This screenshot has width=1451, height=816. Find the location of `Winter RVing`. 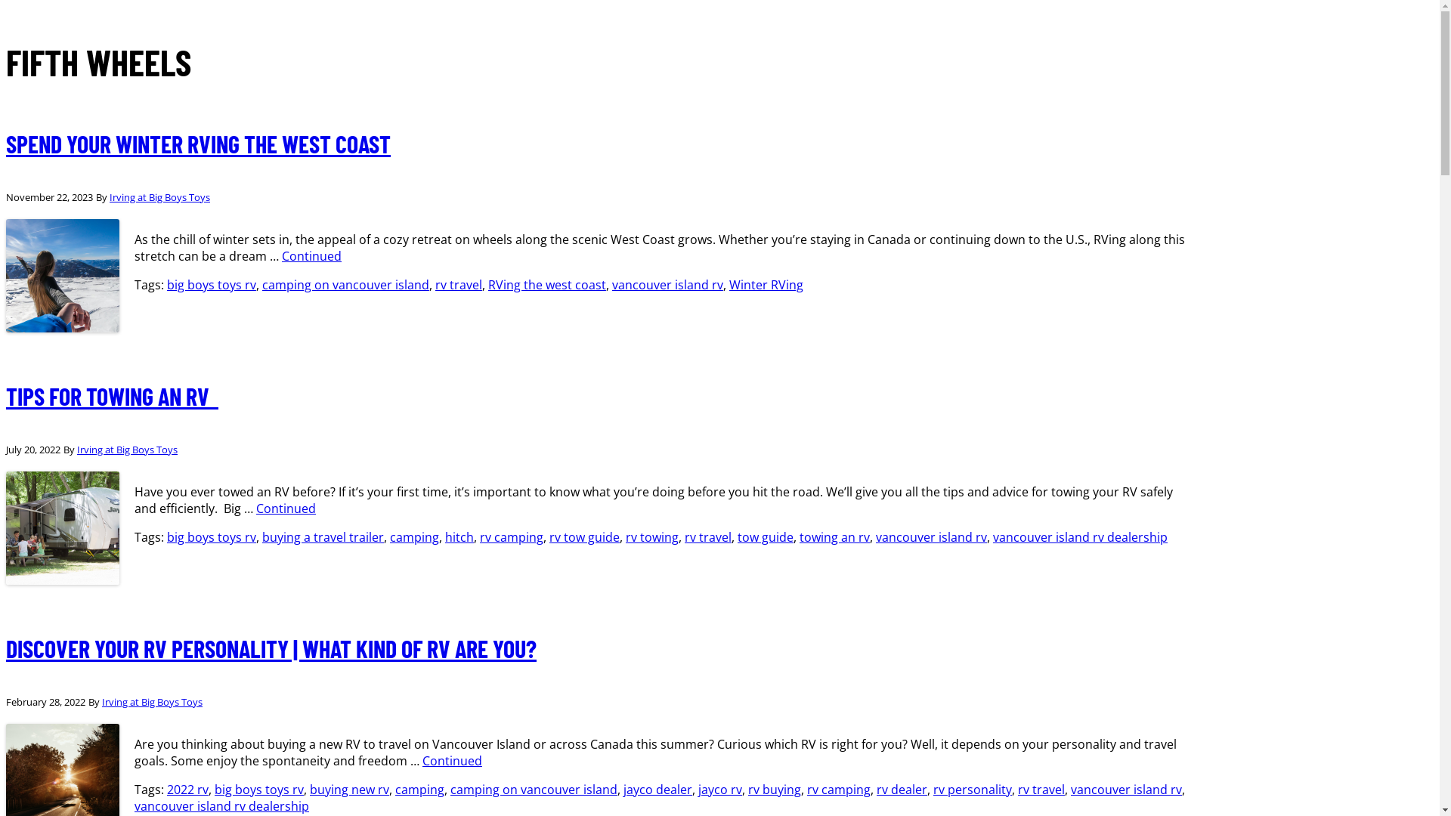

Winter RVing is located at coordinates (766, 285).